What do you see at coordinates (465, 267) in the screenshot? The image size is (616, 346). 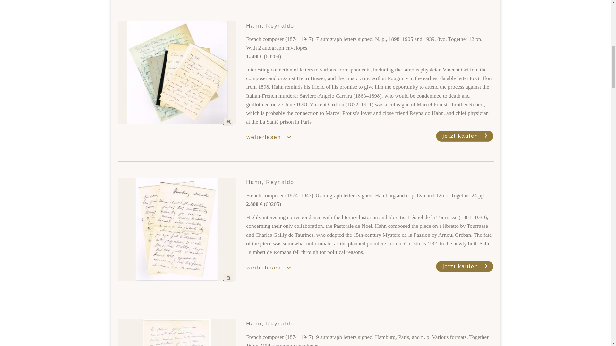 I see `jetzt kaufen` at bounding box center [465, 267].